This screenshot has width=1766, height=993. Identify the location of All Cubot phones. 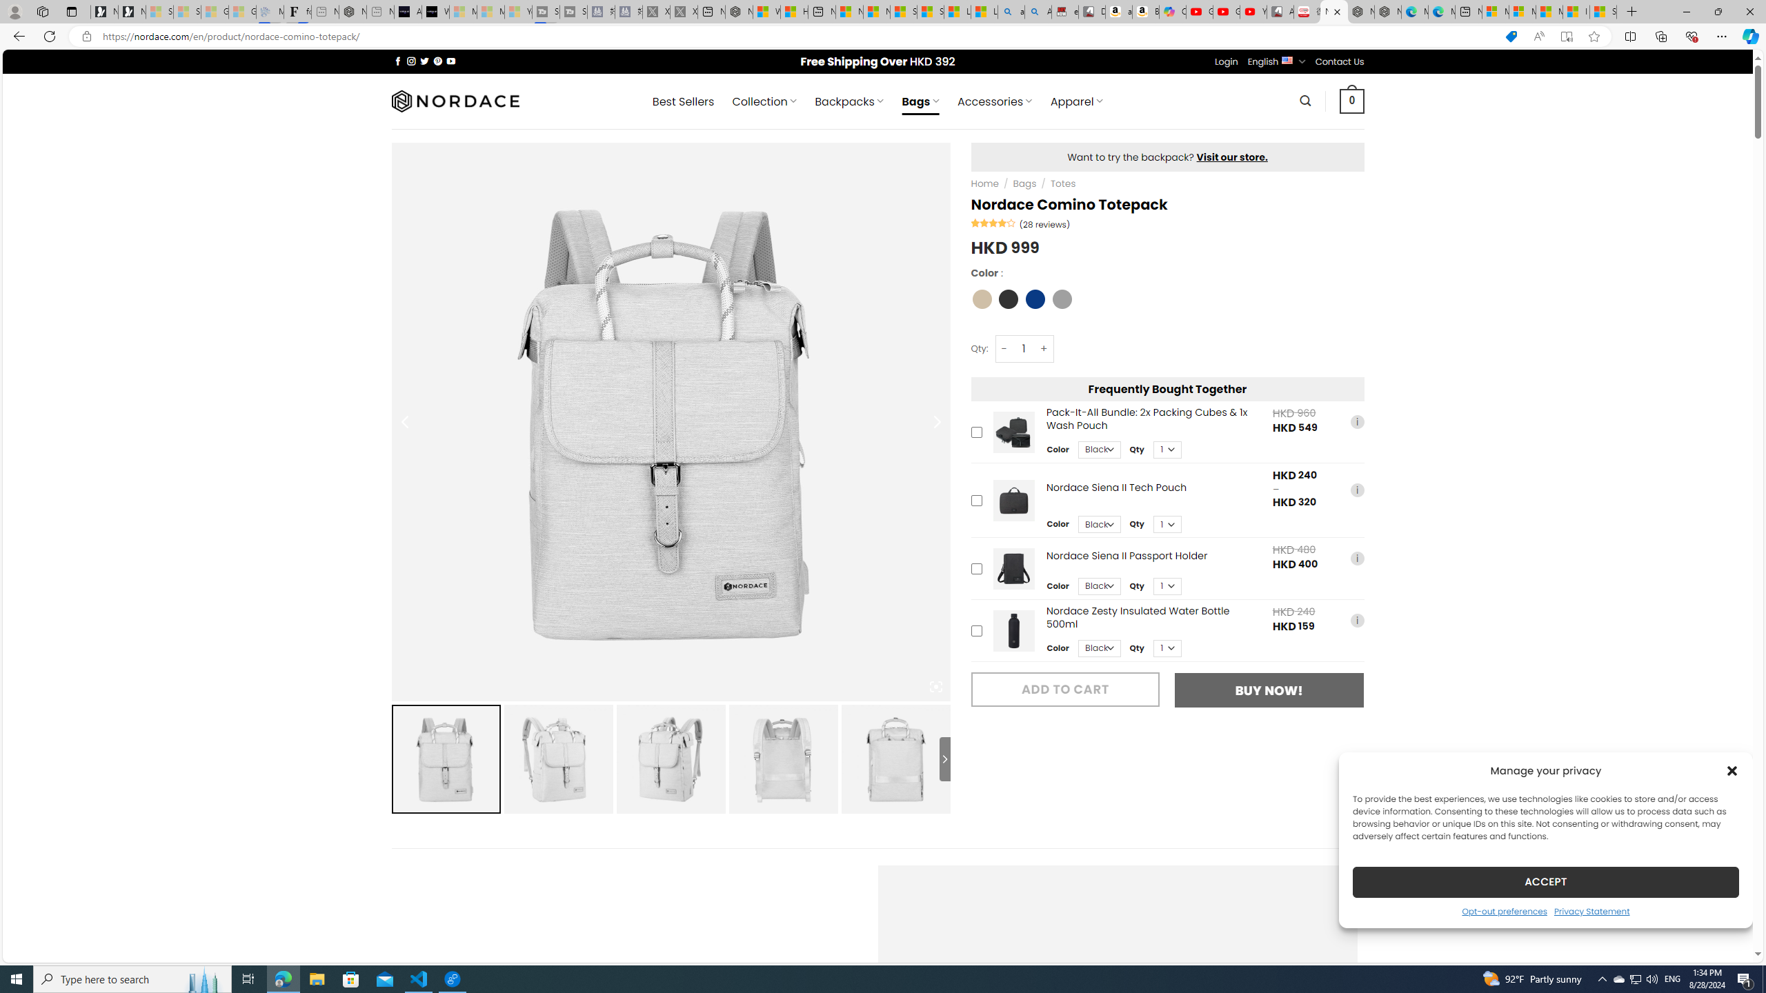
(1280, 12).